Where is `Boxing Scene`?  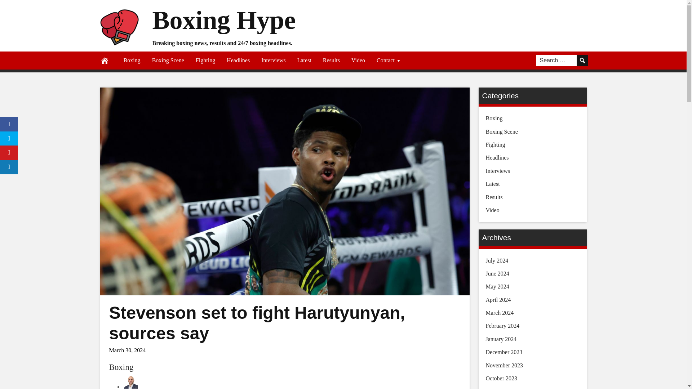 Boxing Scene is located at coordinates (168, 61).